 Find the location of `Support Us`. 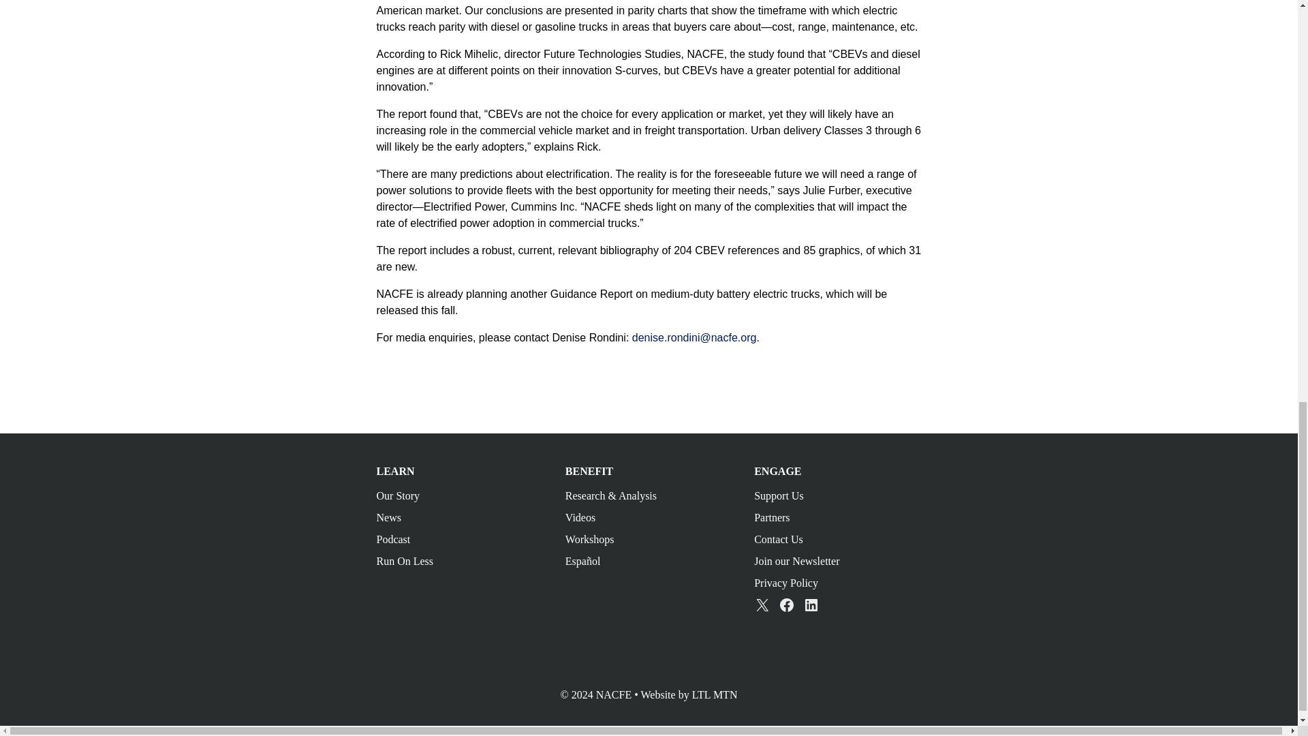

Support Us is located at coordinates (778, 495).